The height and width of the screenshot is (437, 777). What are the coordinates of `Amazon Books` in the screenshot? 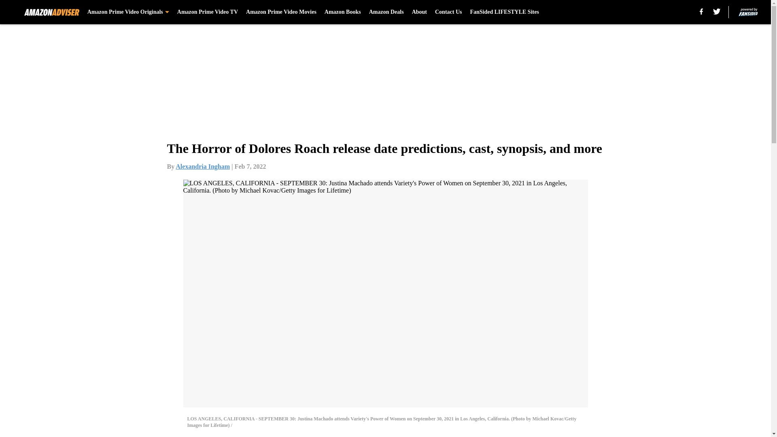 It's located at (343, 12).